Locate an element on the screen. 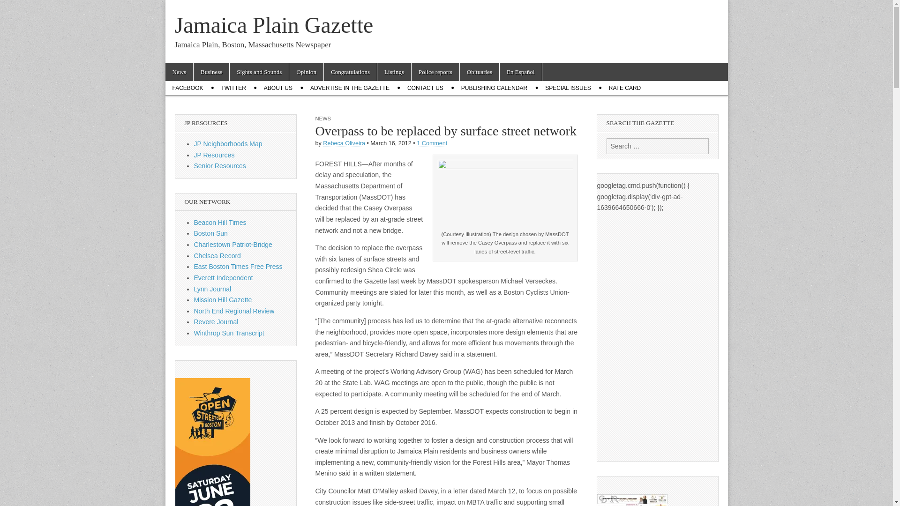 The height and width of the screenshot is (506, 900). CONTACT US is located at coordinates (426, 88).